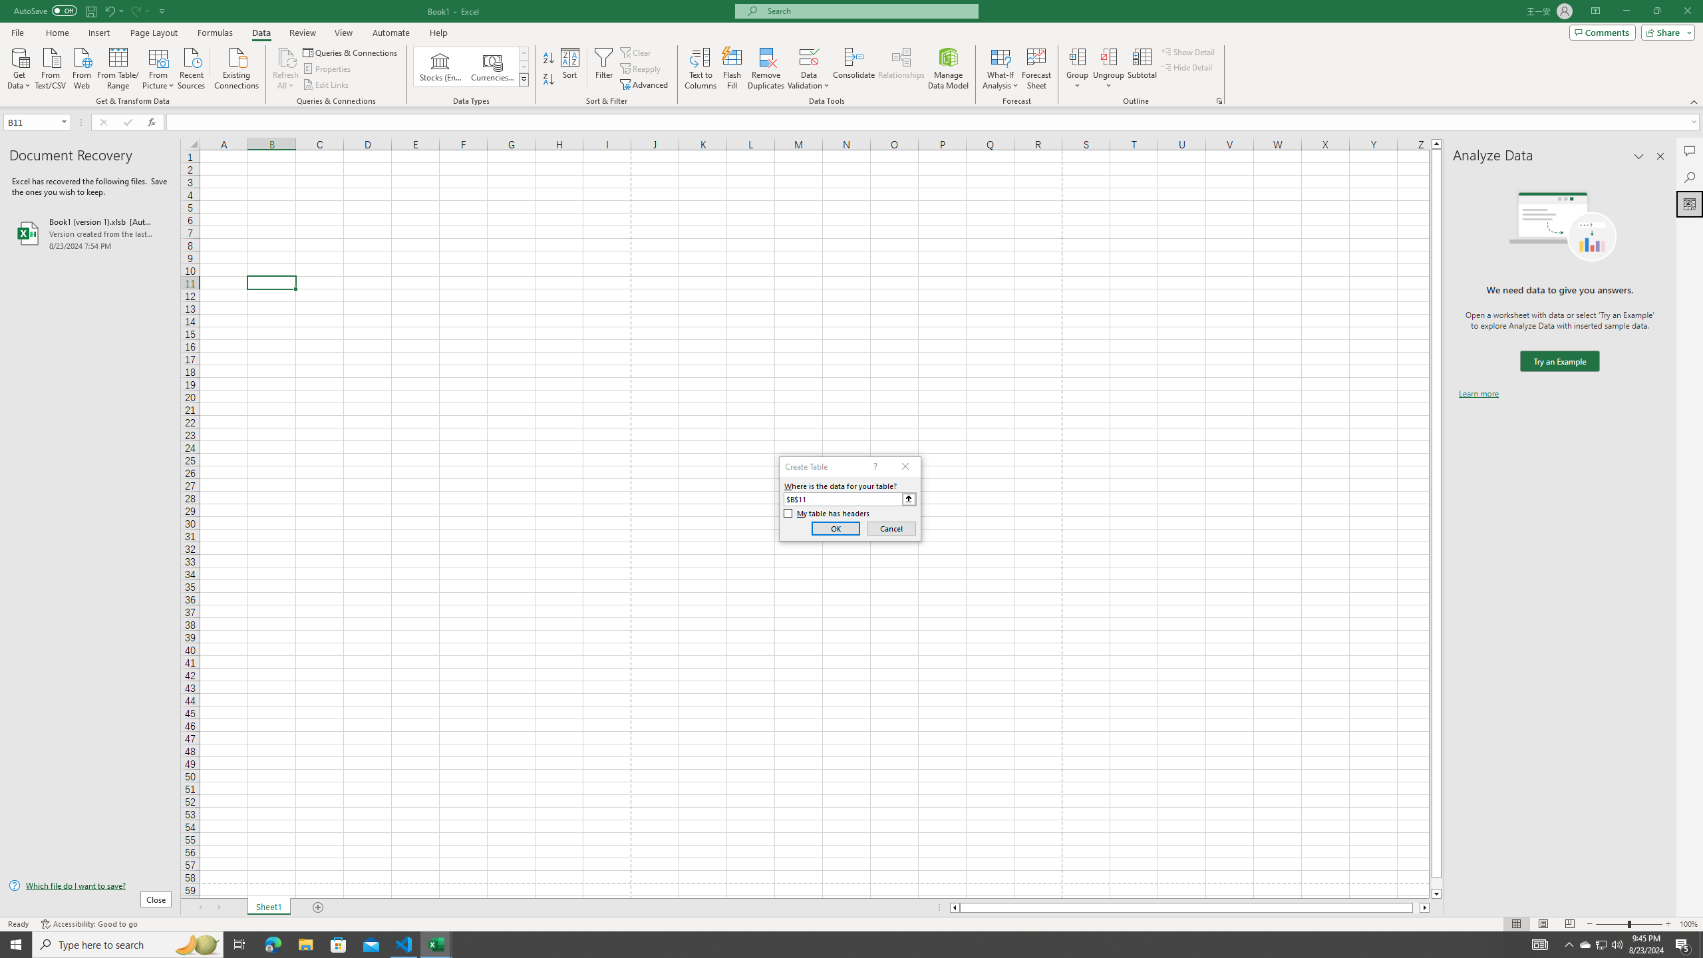 This screenshot has width=1703, height=958. What do you see at coordinates (89, 924) in the screenshot?
I see `Accessibility Checker Accessibility: Good to go` at bounding box center [89, 924].